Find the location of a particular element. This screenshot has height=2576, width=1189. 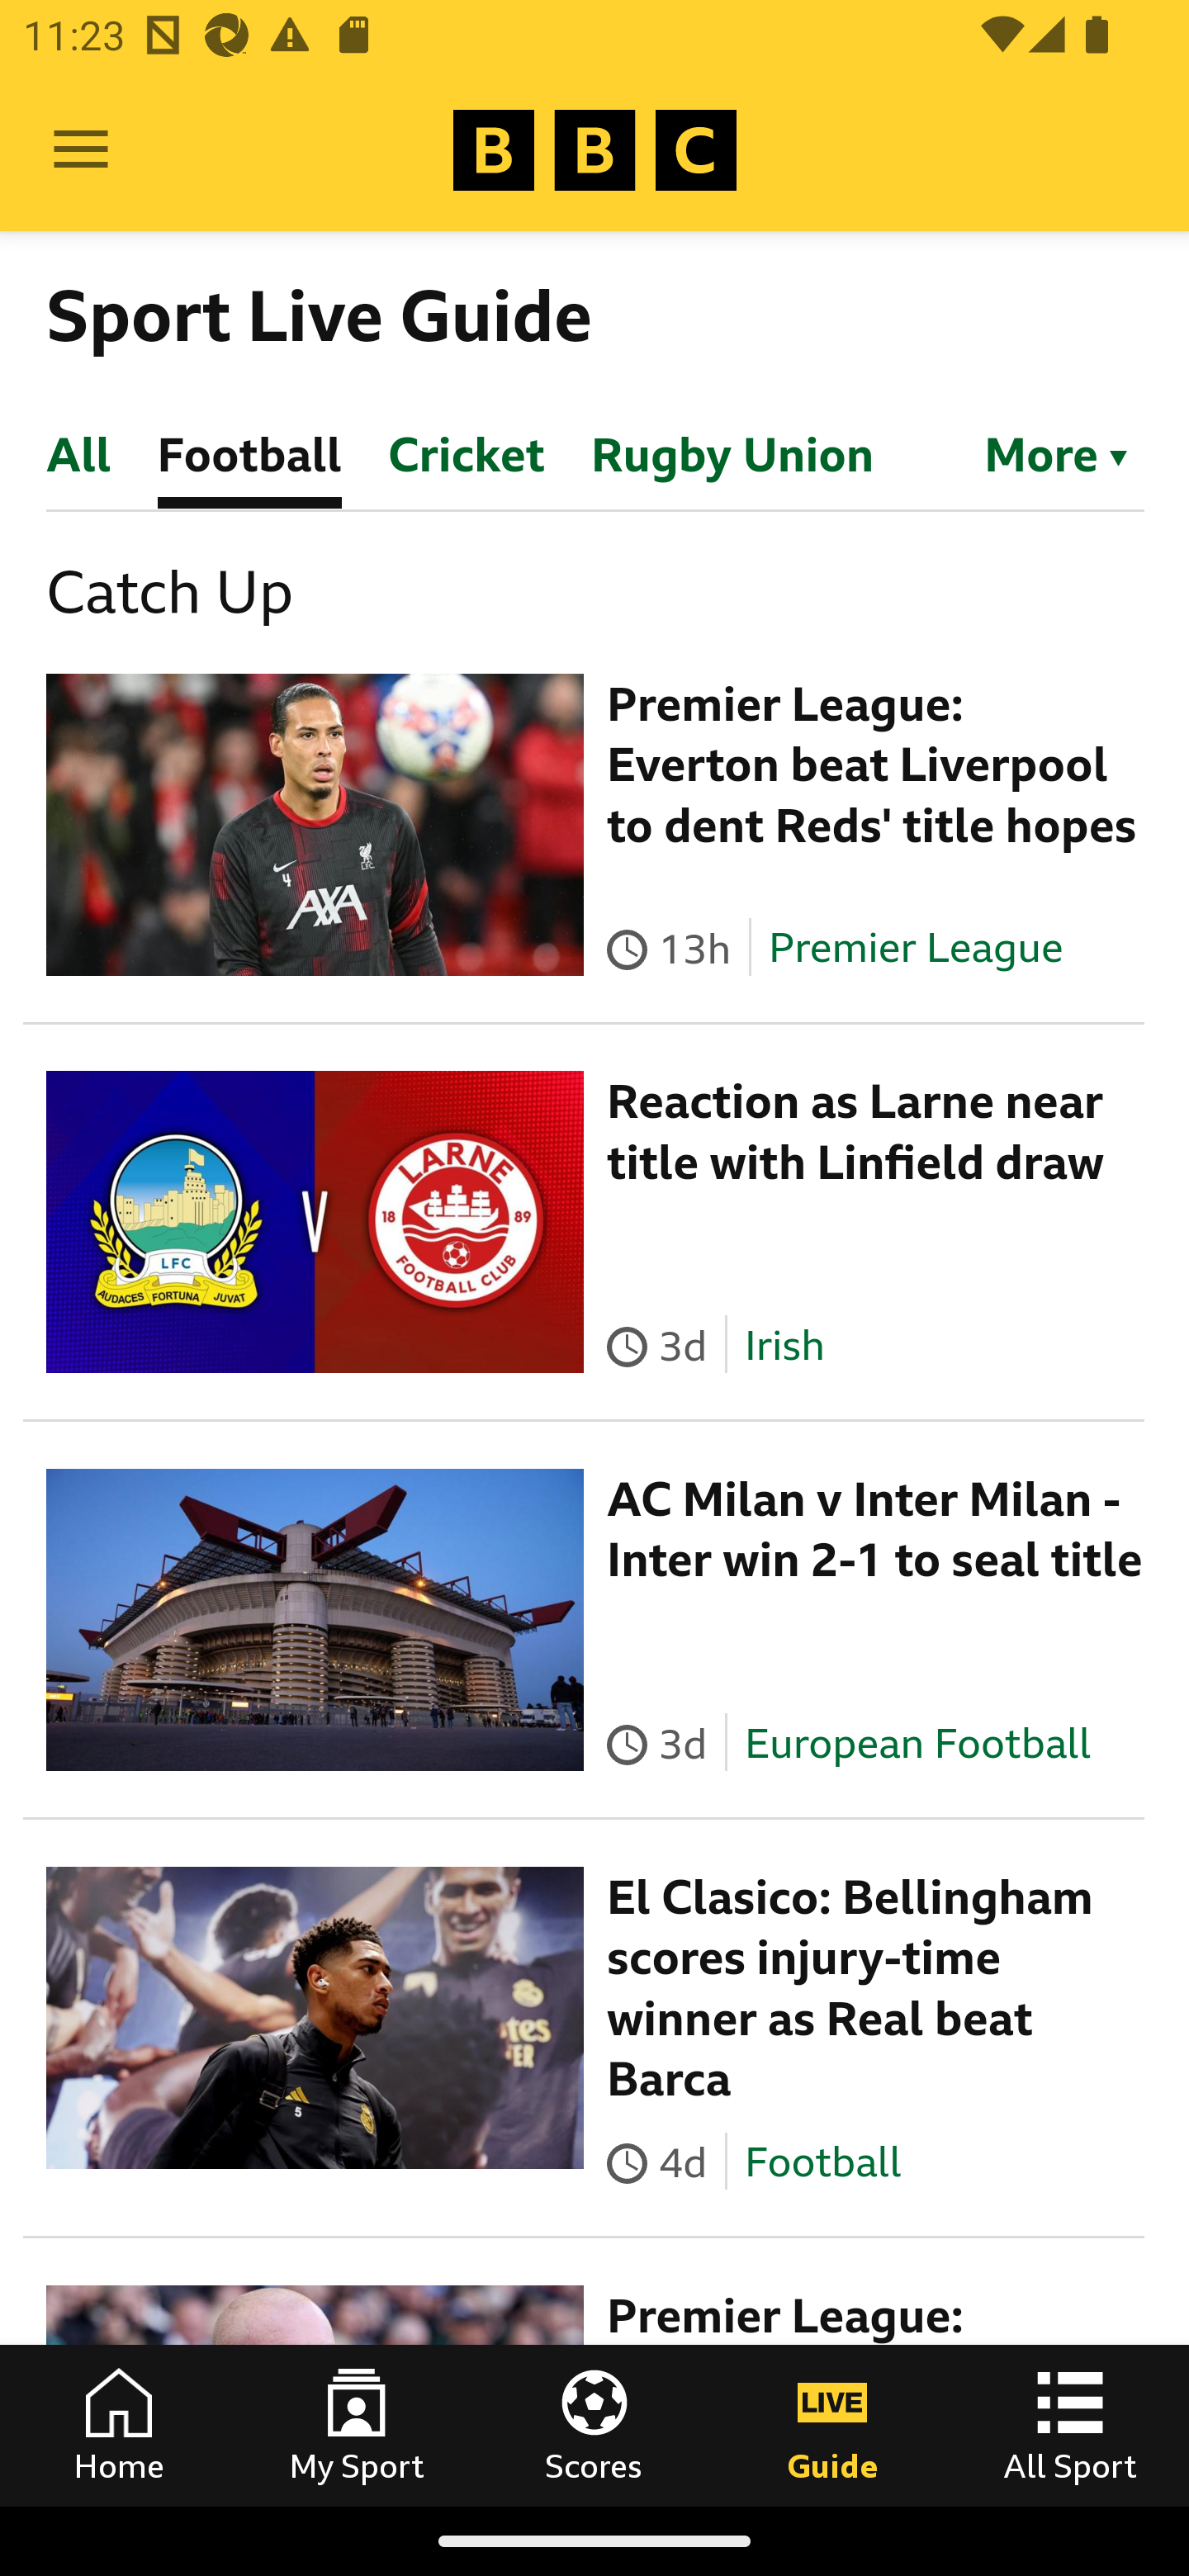

Home is located at coordinates (119, 2425).